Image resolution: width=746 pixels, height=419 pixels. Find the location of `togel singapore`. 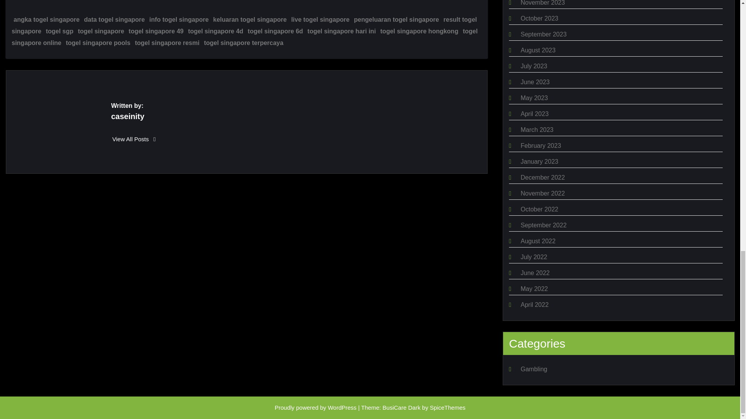

togel singapore is located at coordinates (100, 31).